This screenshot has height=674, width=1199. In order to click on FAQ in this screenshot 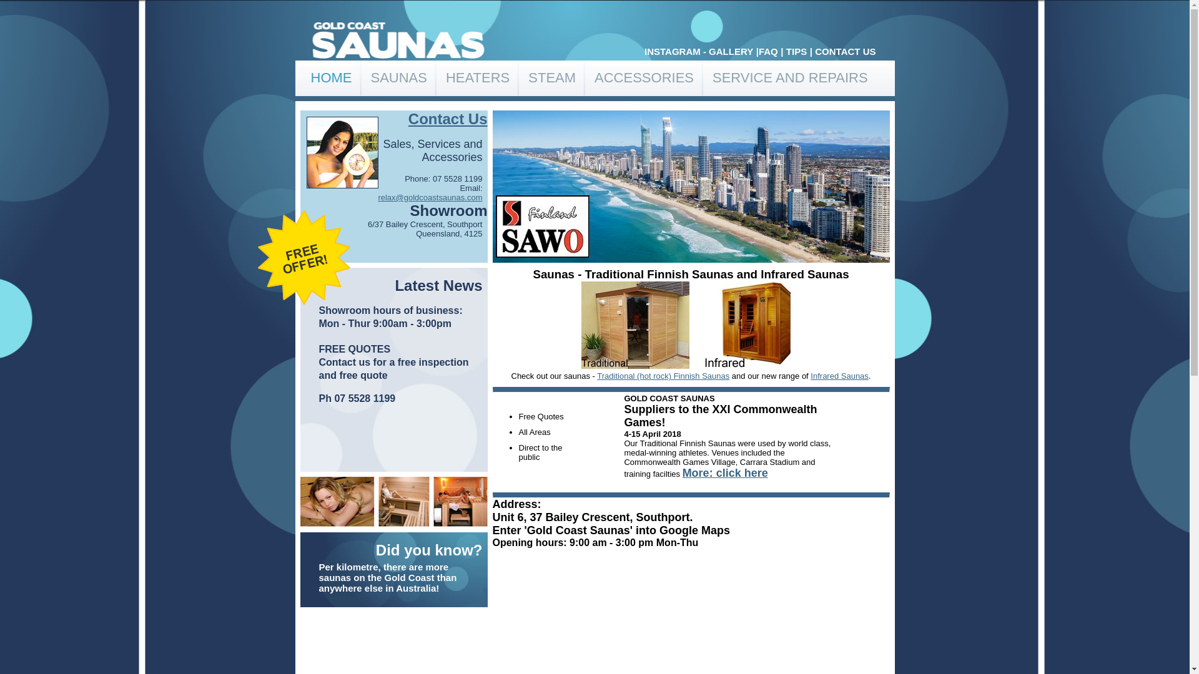, I will do `click(768, 51)`.